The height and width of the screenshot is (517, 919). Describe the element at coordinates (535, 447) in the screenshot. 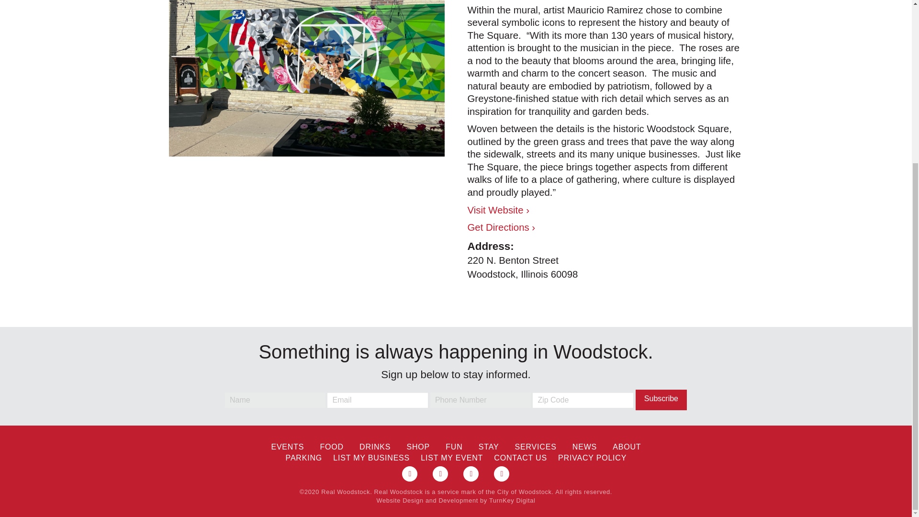

I see `SERVICES` at that location.